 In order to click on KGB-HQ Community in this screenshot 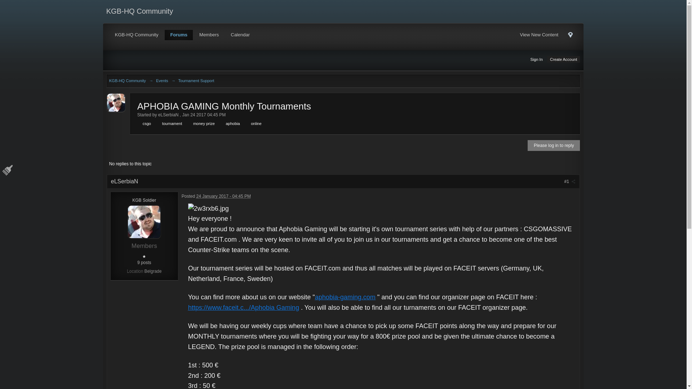, I will do `click(128, 81)`.